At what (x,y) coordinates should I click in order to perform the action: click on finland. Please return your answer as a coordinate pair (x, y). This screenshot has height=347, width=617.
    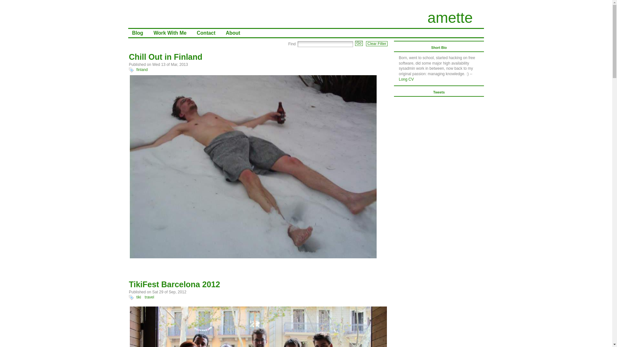
    Looking at the image, I should click on (142, 69).